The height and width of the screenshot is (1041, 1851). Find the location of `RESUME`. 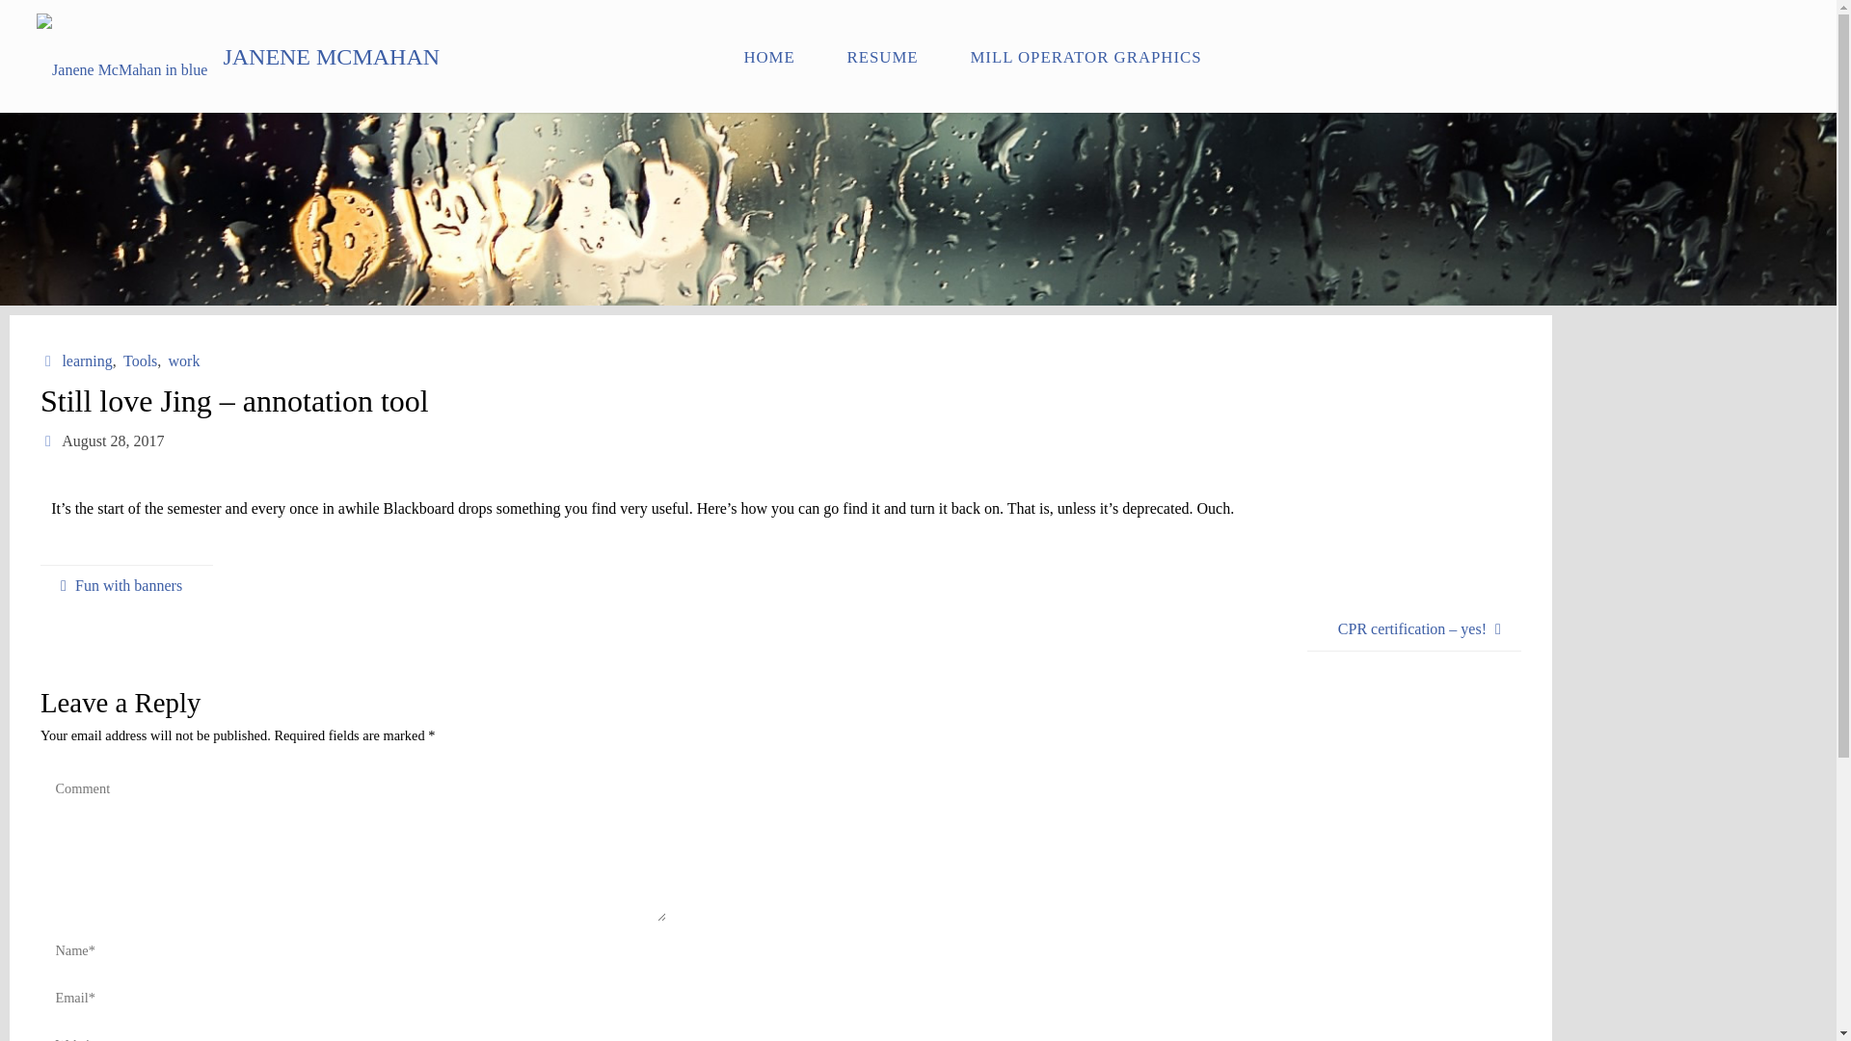

RESUME is located at coordinates (883, 56).